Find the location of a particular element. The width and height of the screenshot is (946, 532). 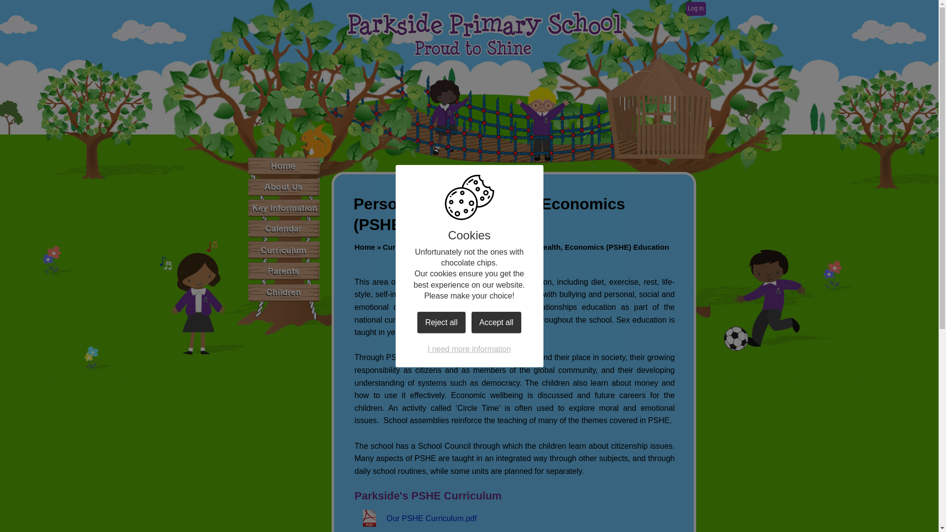

Our PSHE Curriculum.pdf is located at coordinates (416, 518).